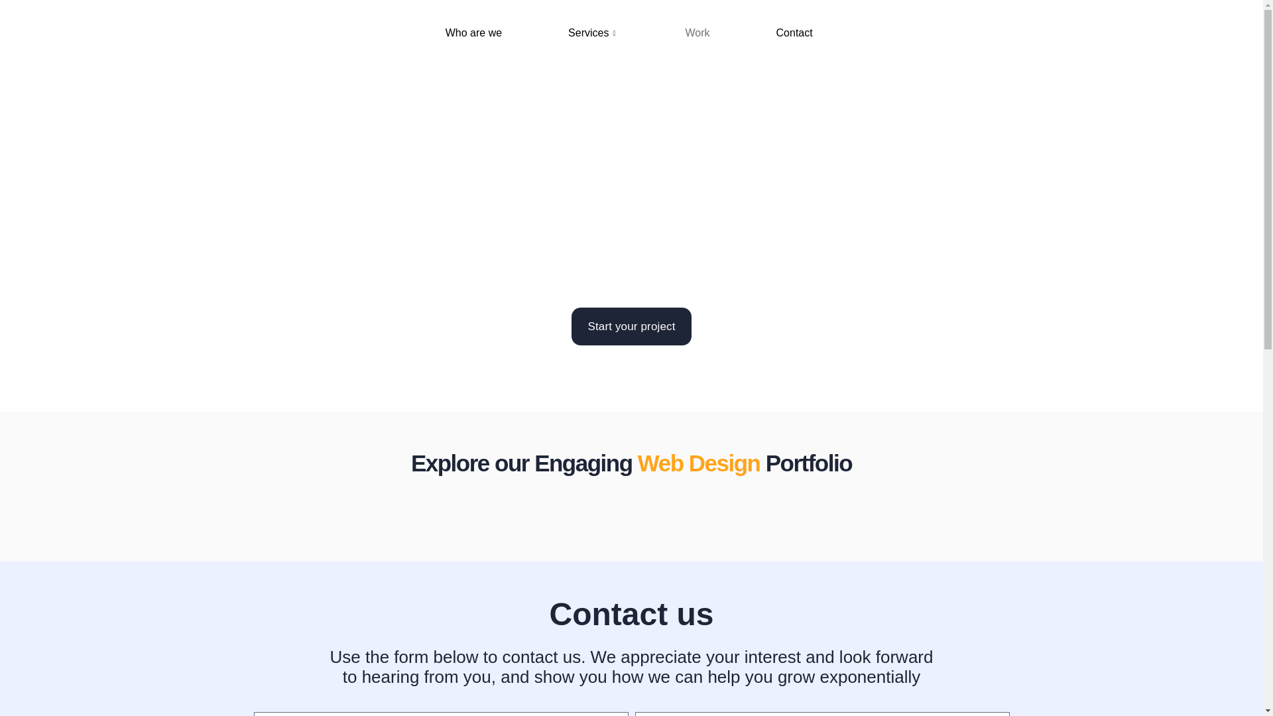 The width and height of the screenshot is (1273, 716). I want to click on Work, so click(697, 32).